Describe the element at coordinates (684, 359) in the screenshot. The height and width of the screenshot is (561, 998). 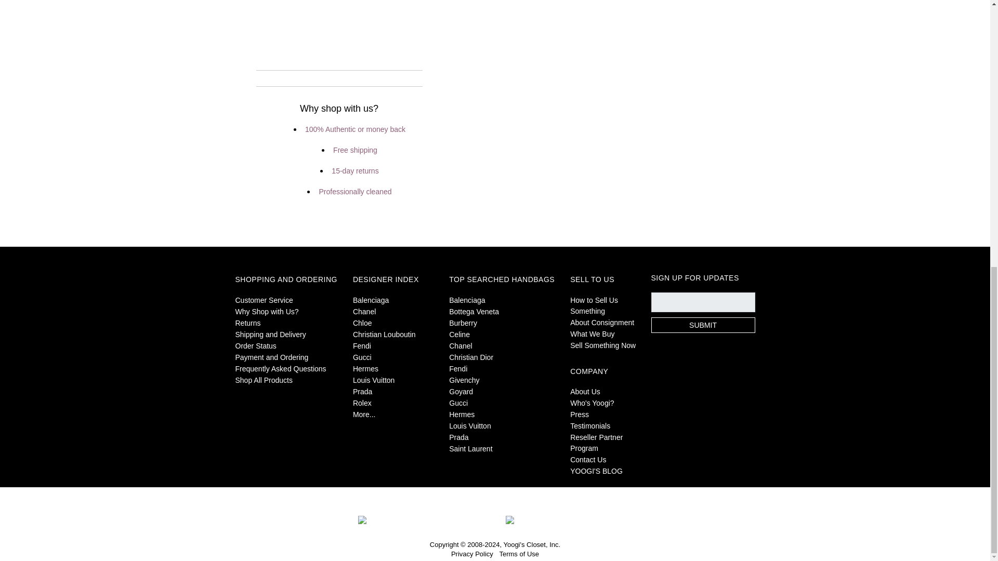
I see `Follow us on Twitter` at that location.